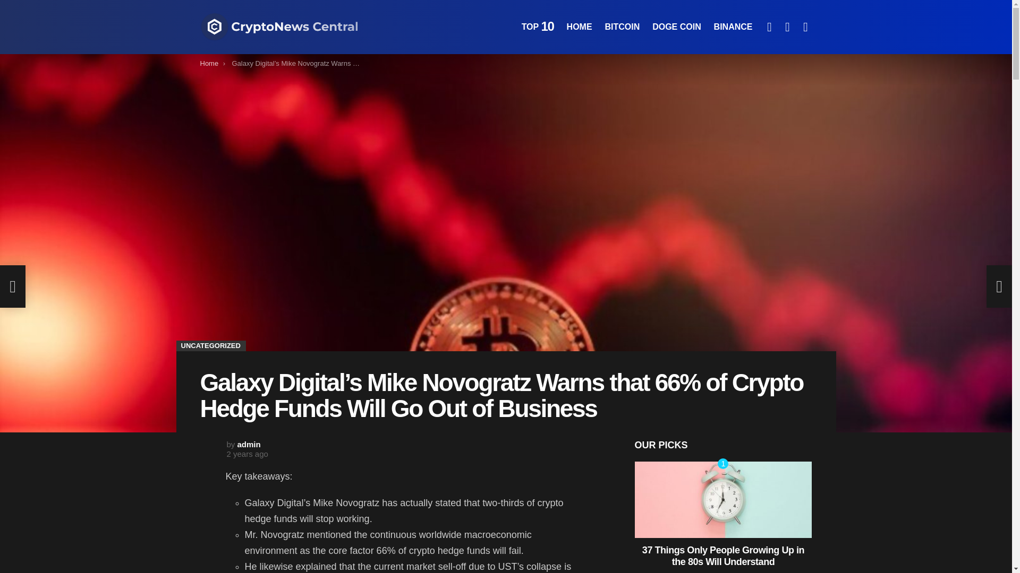 Image resolution: width=1020 pixels, height=573 pixels. Describe the element at coordinates (249, 444) in the screenshot. I see `Posts by admin` at that location.